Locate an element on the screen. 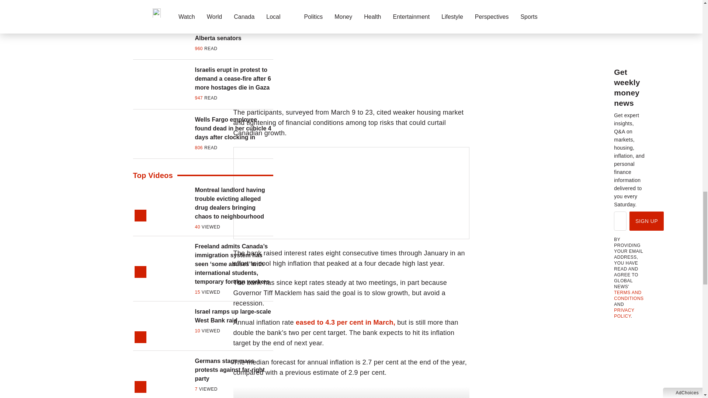  Israel ramps up large-scale West Bank raid is located at coordinates (234, 316).